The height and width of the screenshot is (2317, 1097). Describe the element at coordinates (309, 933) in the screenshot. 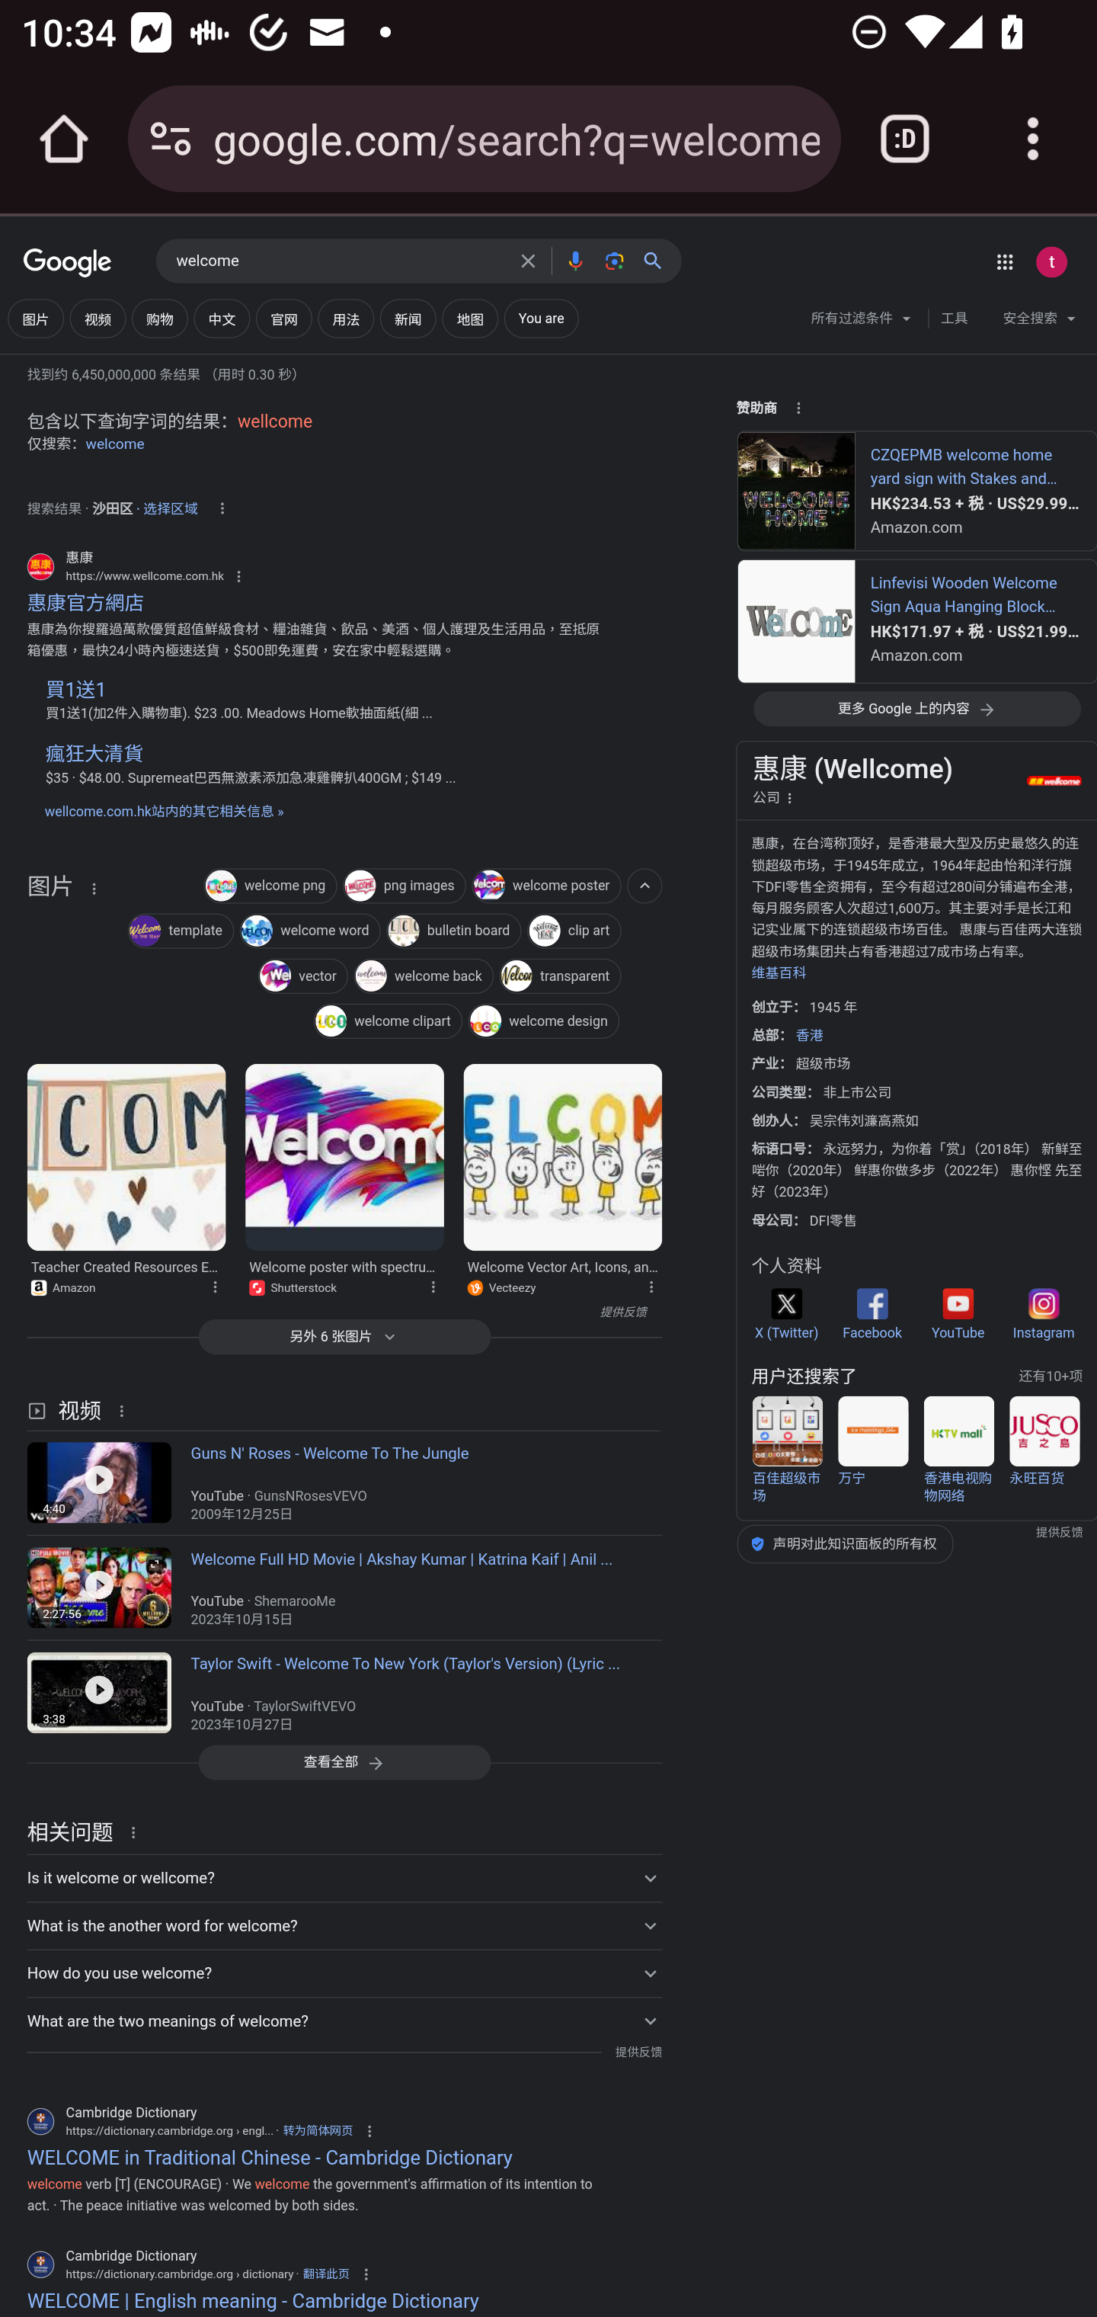

I see `welcome word` at that location.